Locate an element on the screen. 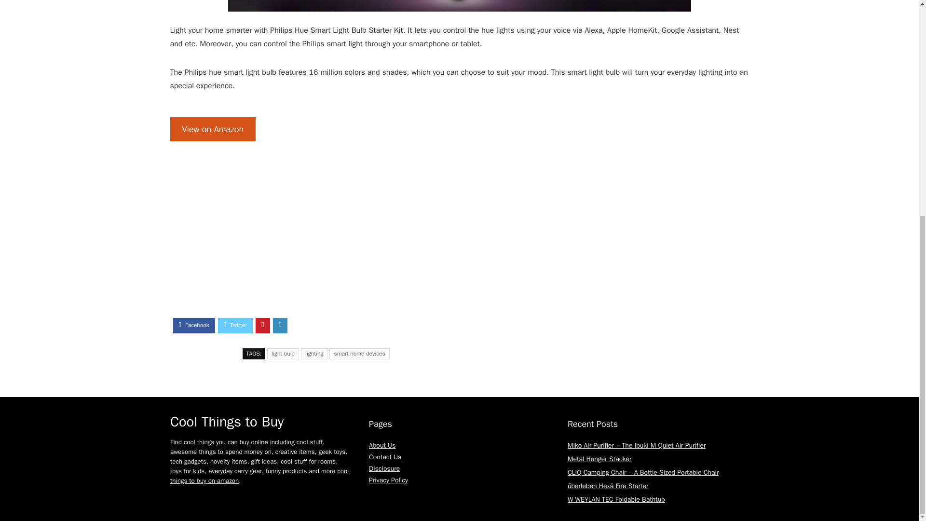 The width and height of the screenshot is (926, 521). Privacy Policy is located at coordinates (388, 480).